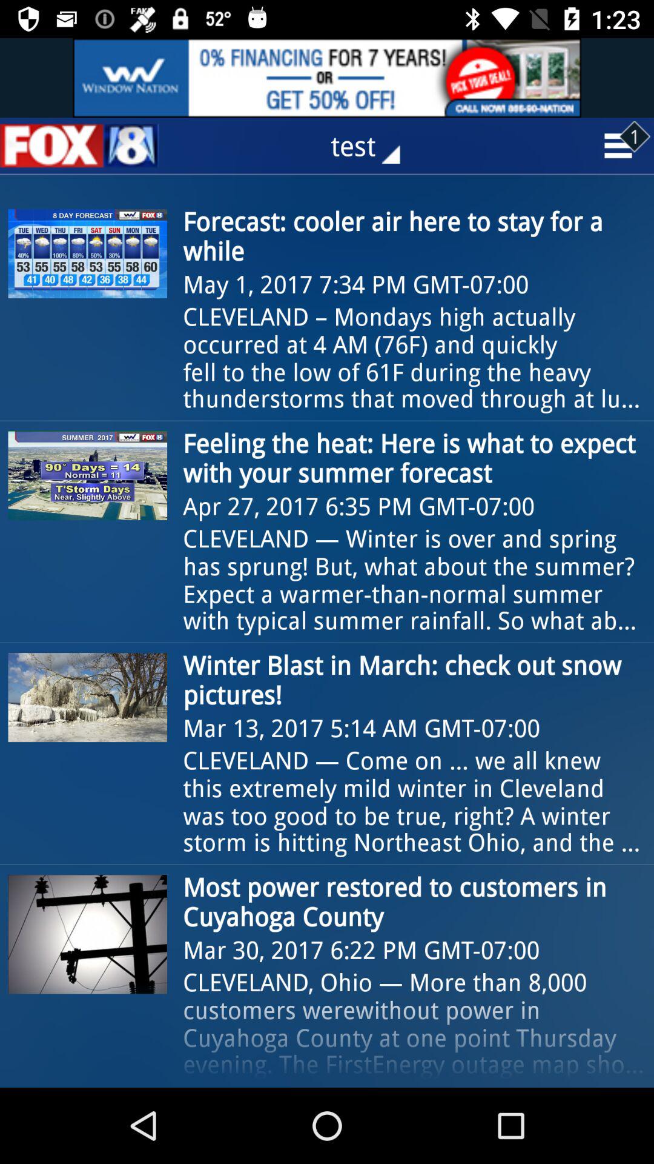  What do you see at coordinates (374, 145) in the screenshot?
I see `launch test` at bounding box center [374, 145].